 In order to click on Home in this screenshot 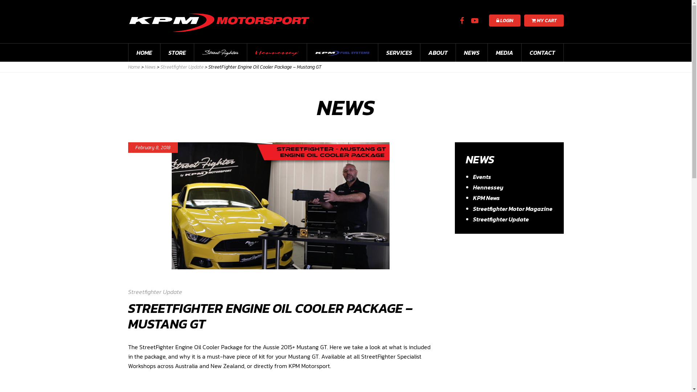, I will do `click(134, 67)`.